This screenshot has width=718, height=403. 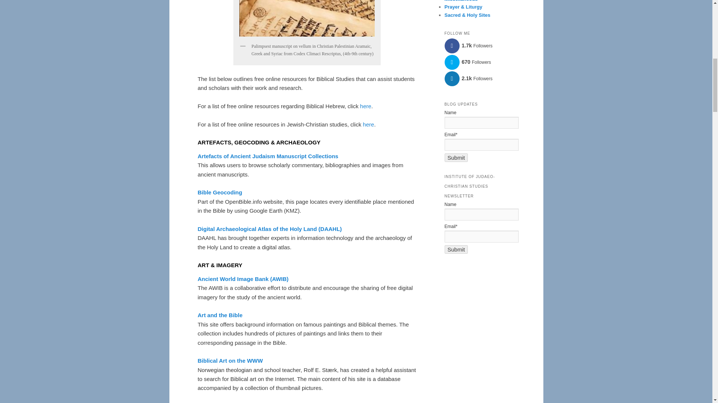 What do you see at coordinates (368, 125) in the screenshot?
I see `here` at bounding box center [368, 125].